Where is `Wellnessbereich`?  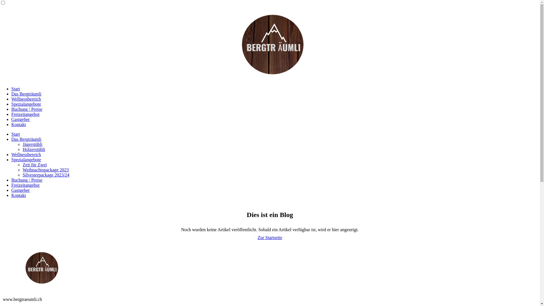 Wellnessbereich is located at coordinates (26, 155).